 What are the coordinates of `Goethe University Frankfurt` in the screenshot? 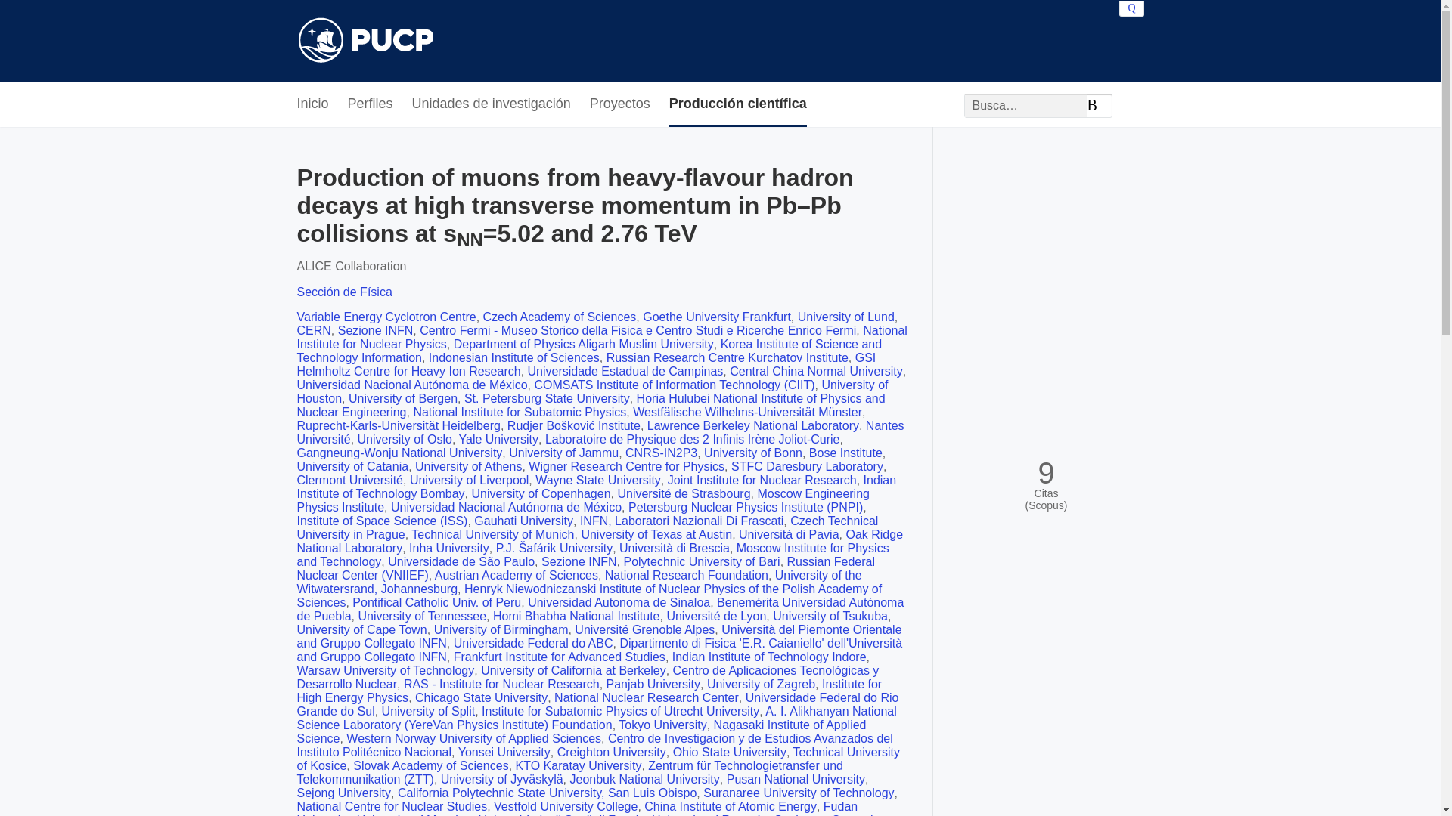 It's located at (717, 317).